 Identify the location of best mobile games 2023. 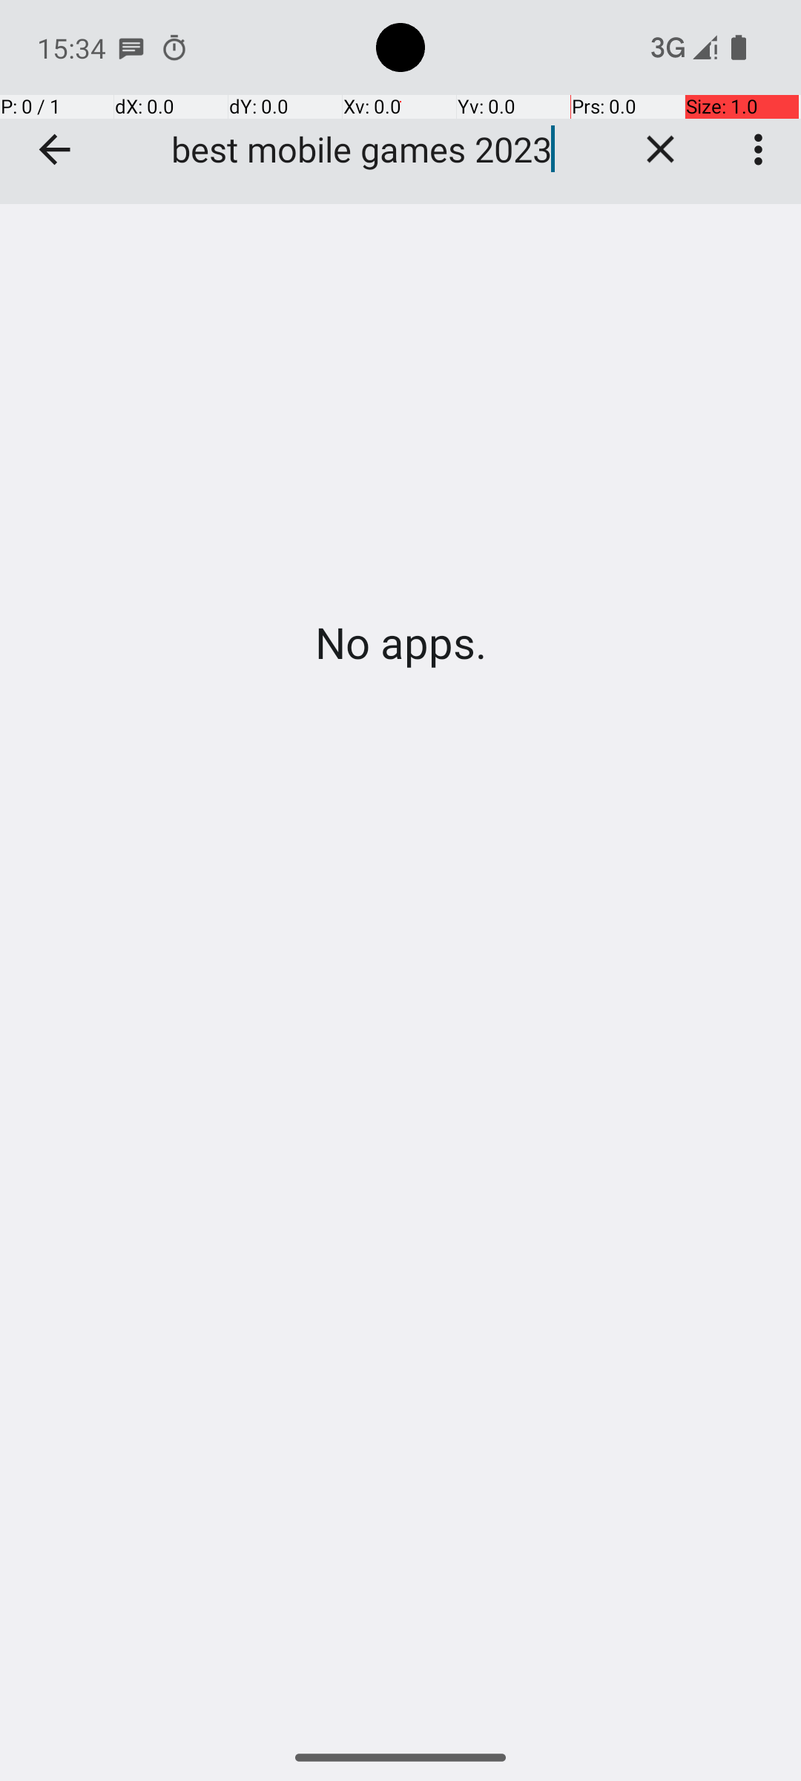
(384, 148).